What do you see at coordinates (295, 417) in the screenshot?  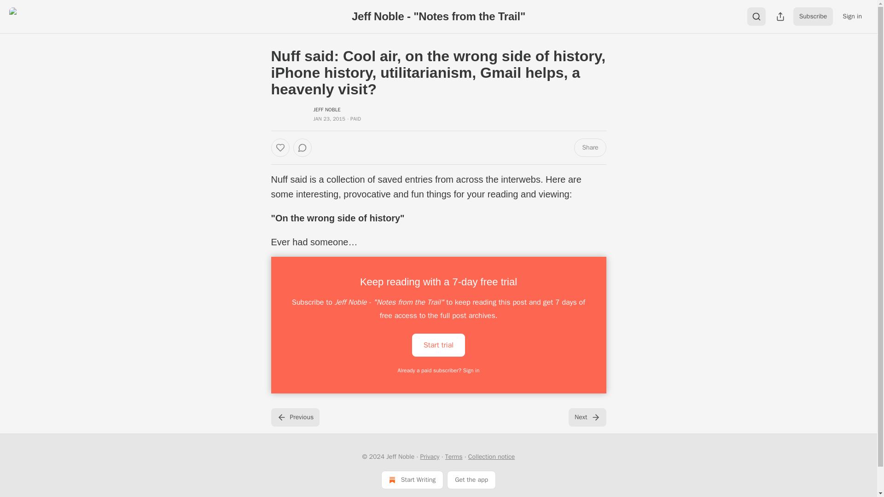 I see `Previous` at bounding box center [295, 417].